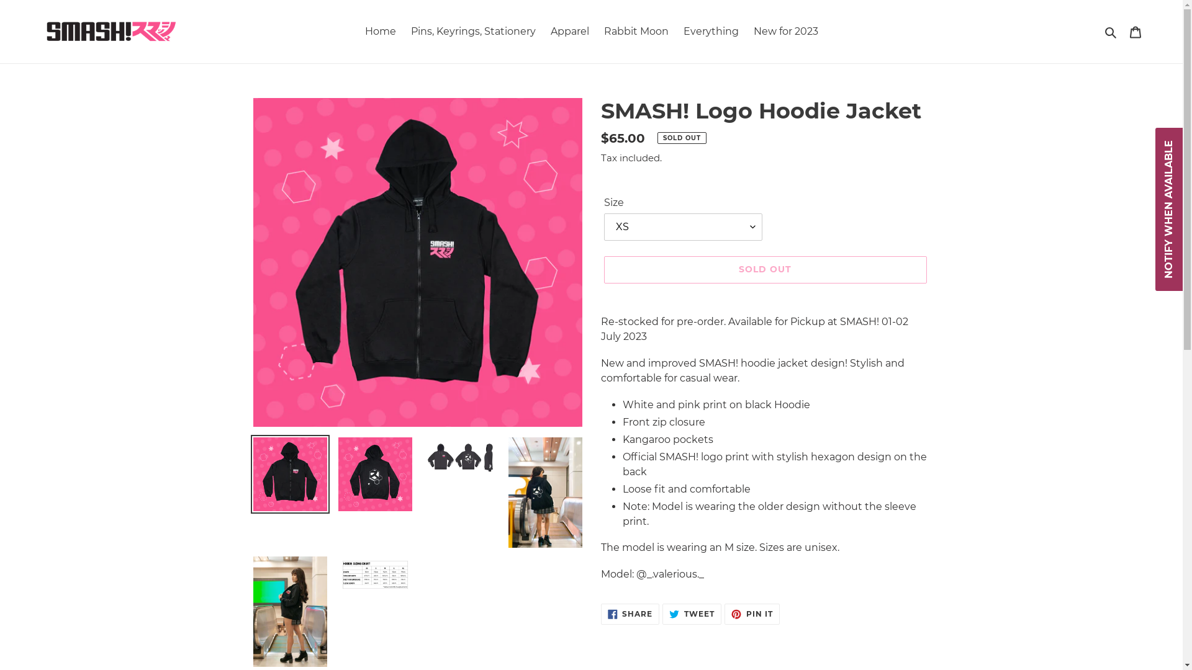 The height and width of the screenshot is (670, 1192). I want to click on SOLD OUT, so click(765, 269).